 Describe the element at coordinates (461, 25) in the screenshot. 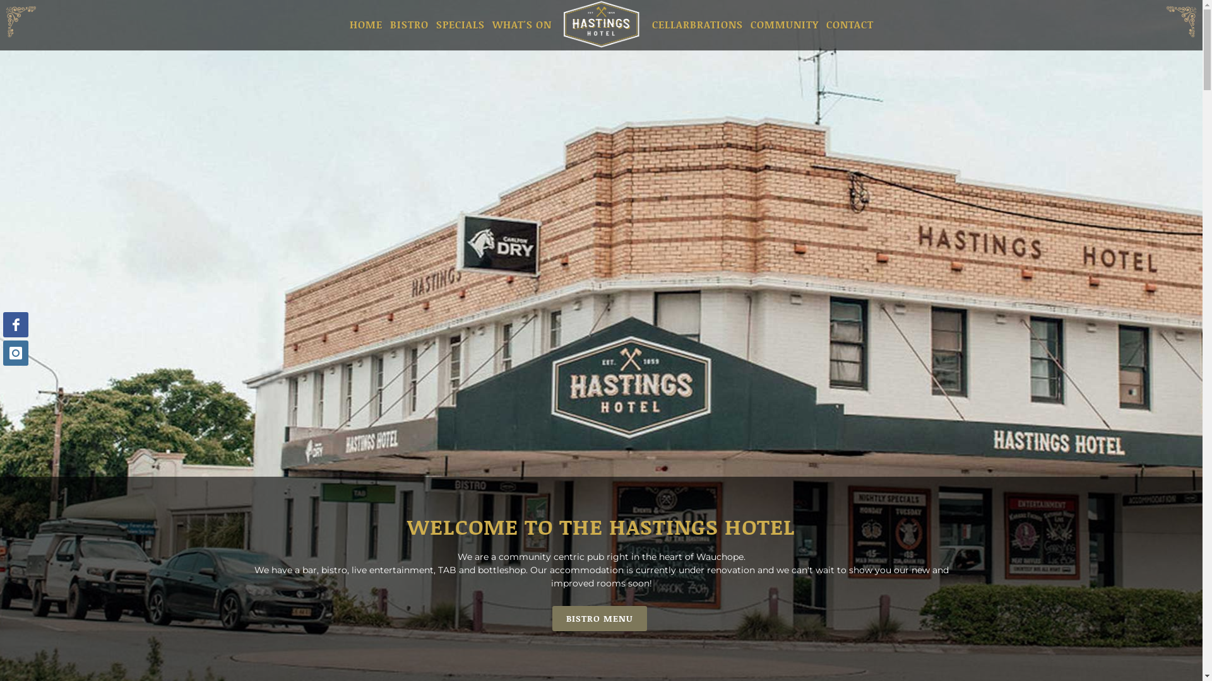

I see `SPECIALS` at that location.